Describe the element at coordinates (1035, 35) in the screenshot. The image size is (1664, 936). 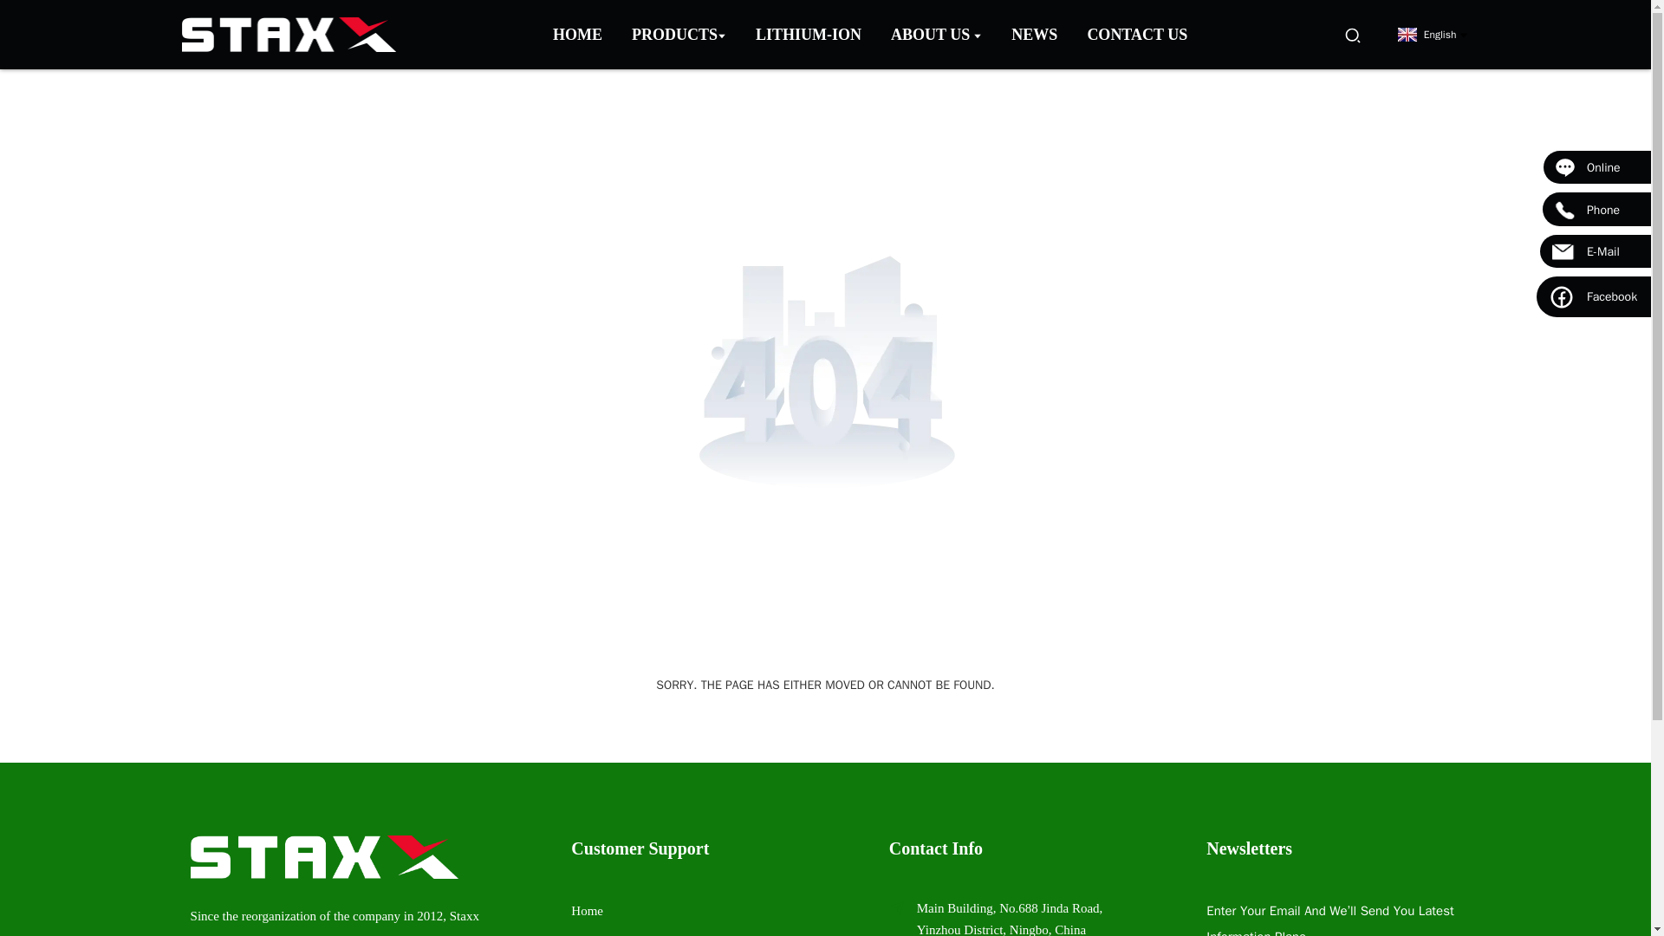
I see `NEWS` at that location.